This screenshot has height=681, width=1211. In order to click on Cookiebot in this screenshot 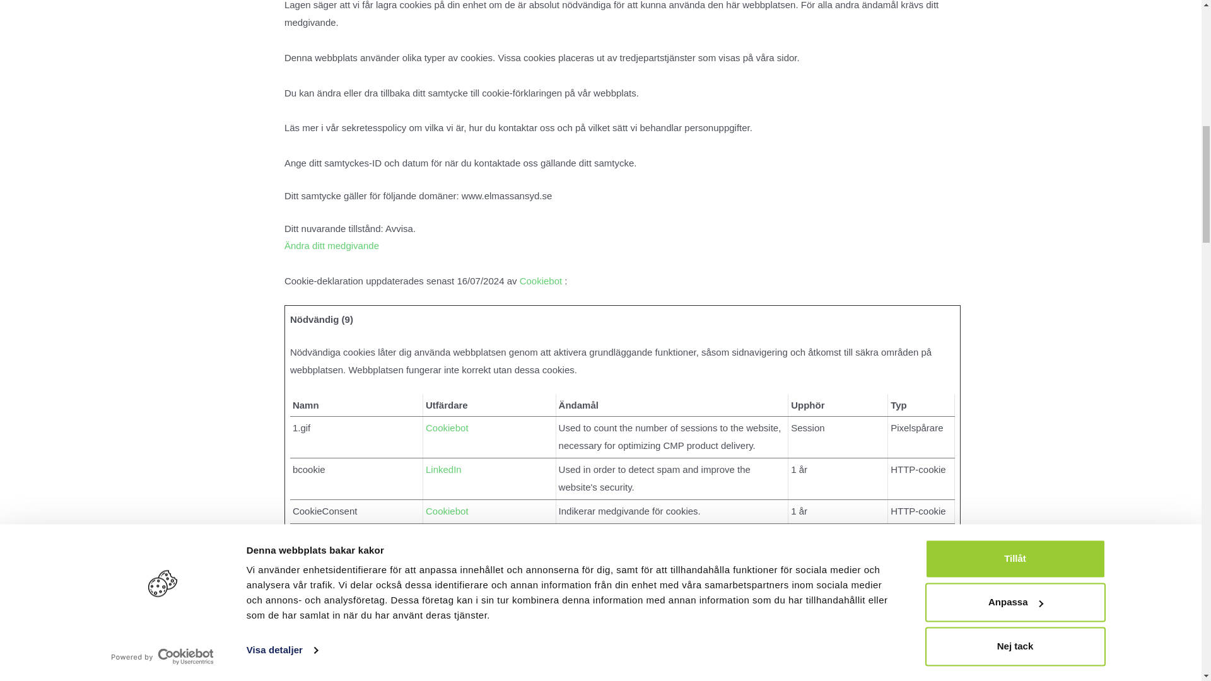, I will do `click(541, 281)`.